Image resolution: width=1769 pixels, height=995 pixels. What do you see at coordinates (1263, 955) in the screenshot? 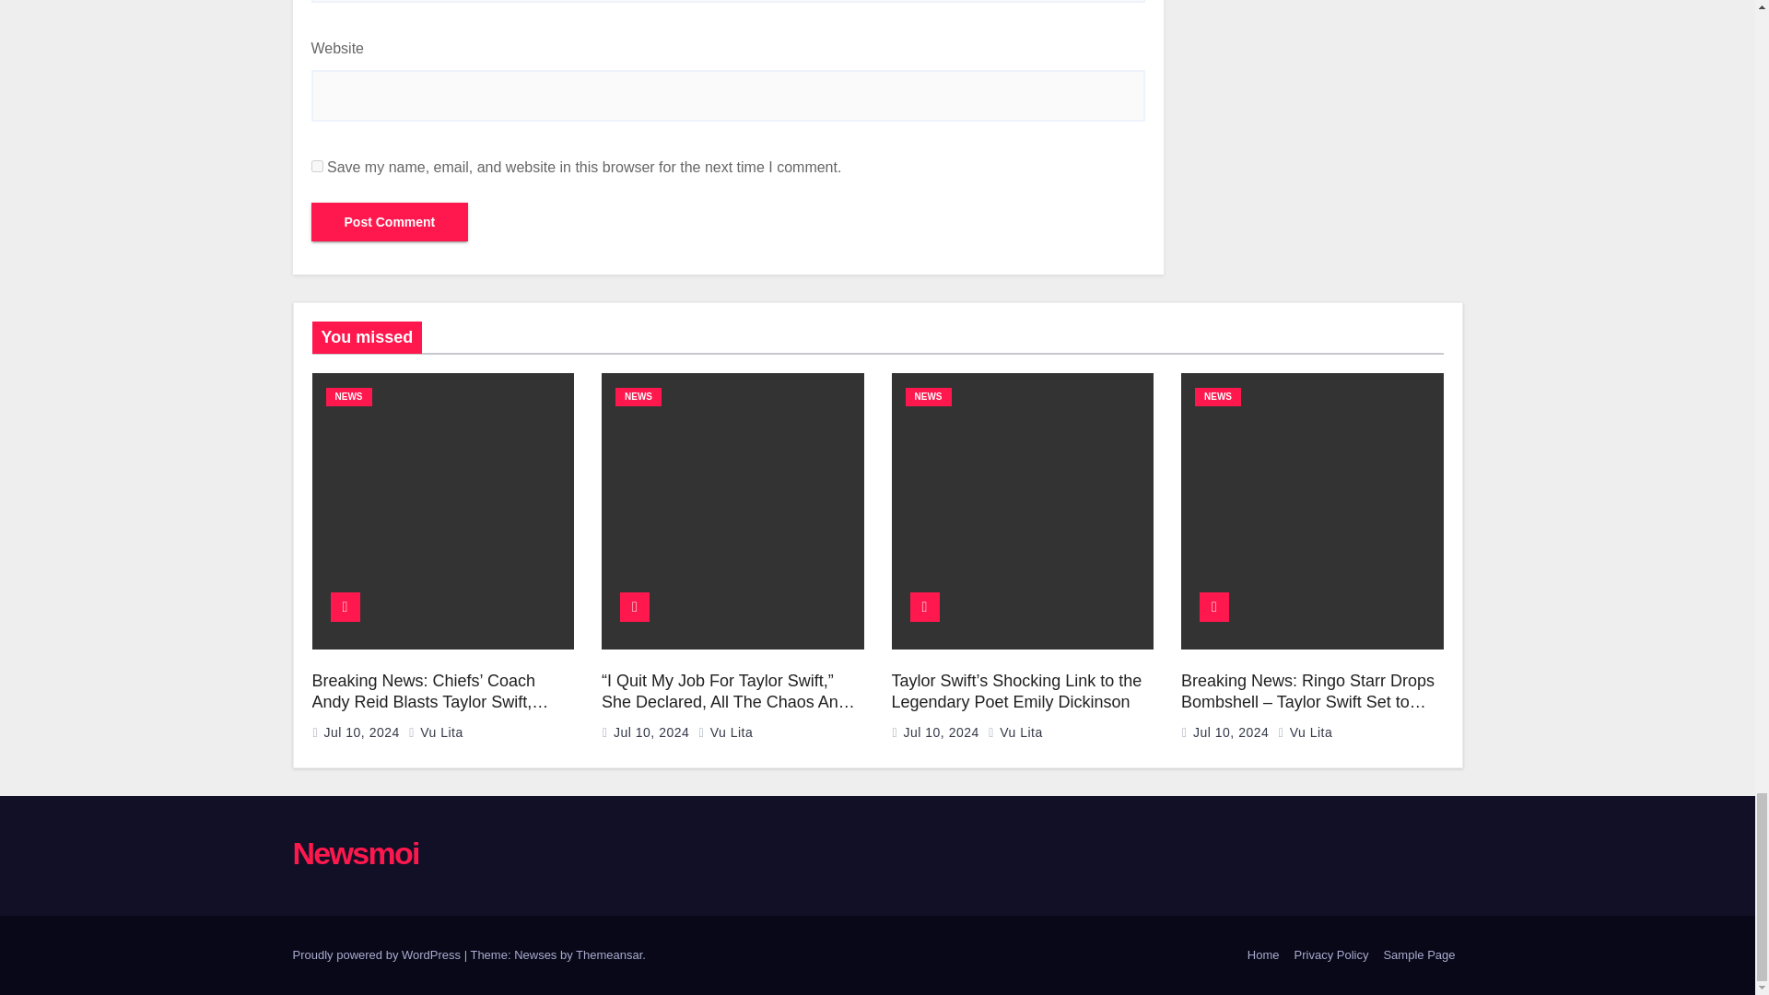
I see `Home` at bounding box center [1263, 955].